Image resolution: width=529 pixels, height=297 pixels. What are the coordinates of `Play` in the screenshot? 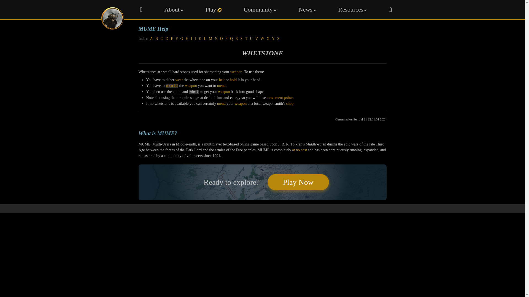 It's located at (214, 9).